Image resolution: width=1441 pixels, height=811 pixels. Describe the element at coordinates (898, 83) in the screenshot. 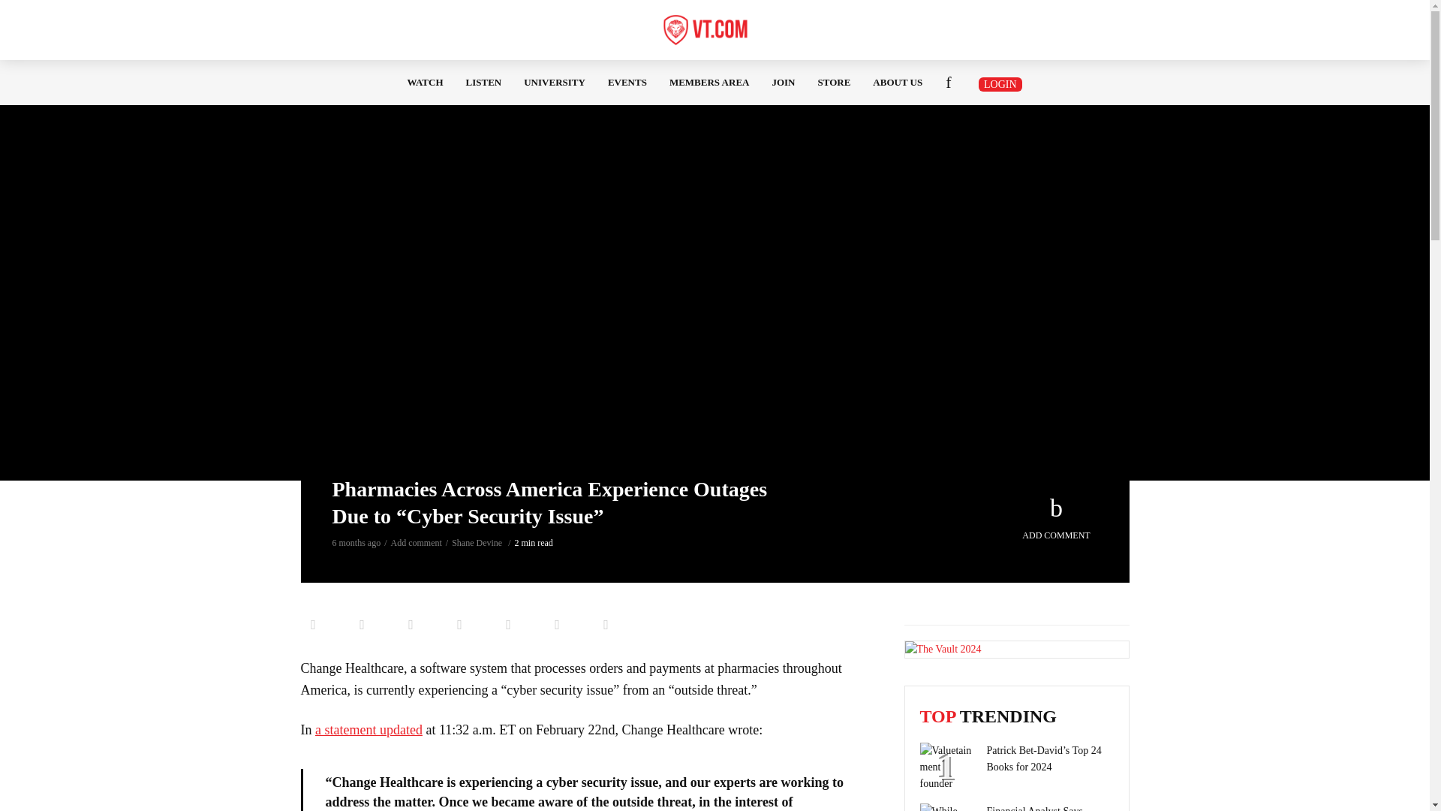

I see `ABOUT US` at that location.